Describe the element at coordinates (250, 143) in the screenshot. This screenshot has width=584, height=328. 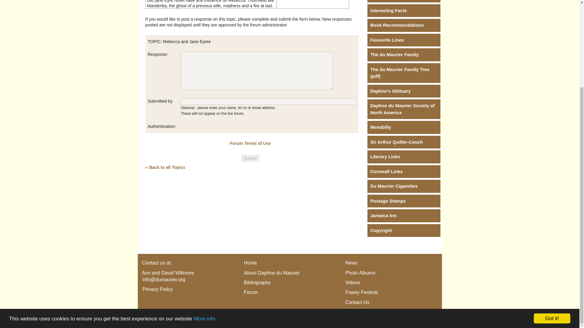
I see `Forum Terms of Use` at that location.